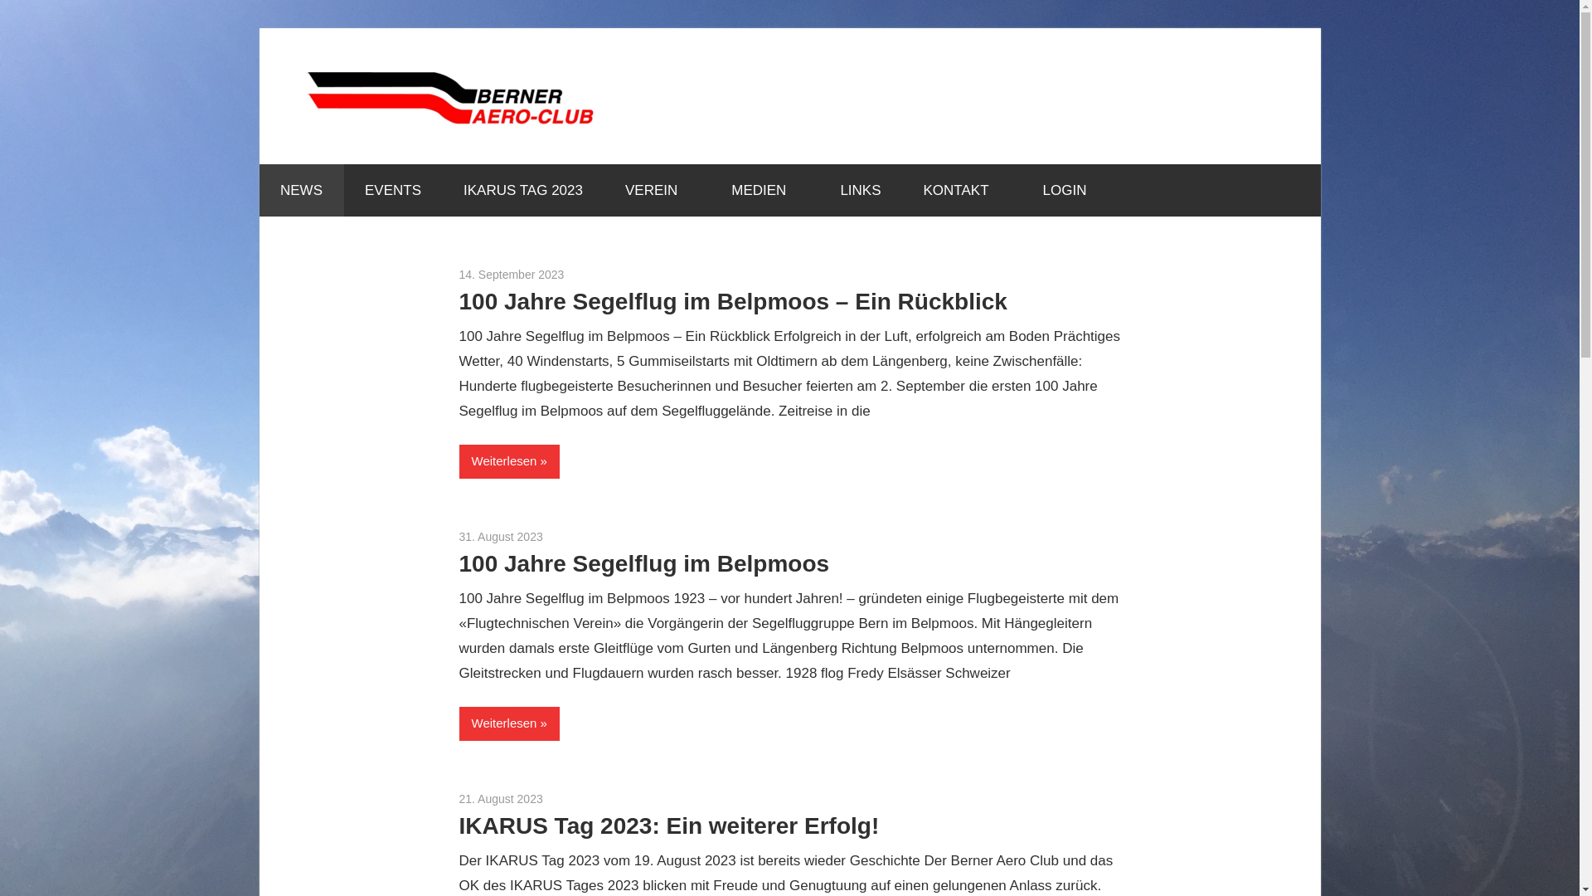 The image size is (1592, 896). I want to click on adminbaec, so click(572, 799).